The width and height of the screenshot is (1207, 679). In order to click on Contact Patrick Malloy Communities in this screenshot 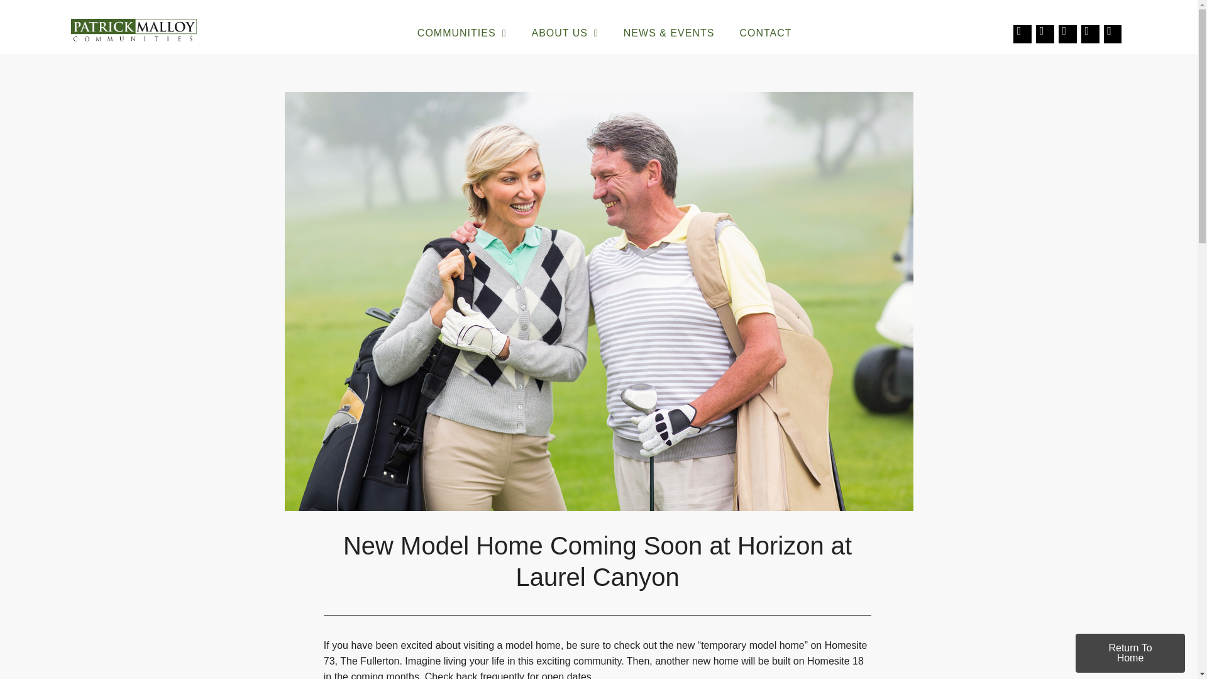, I will do `click(764, 33)`.